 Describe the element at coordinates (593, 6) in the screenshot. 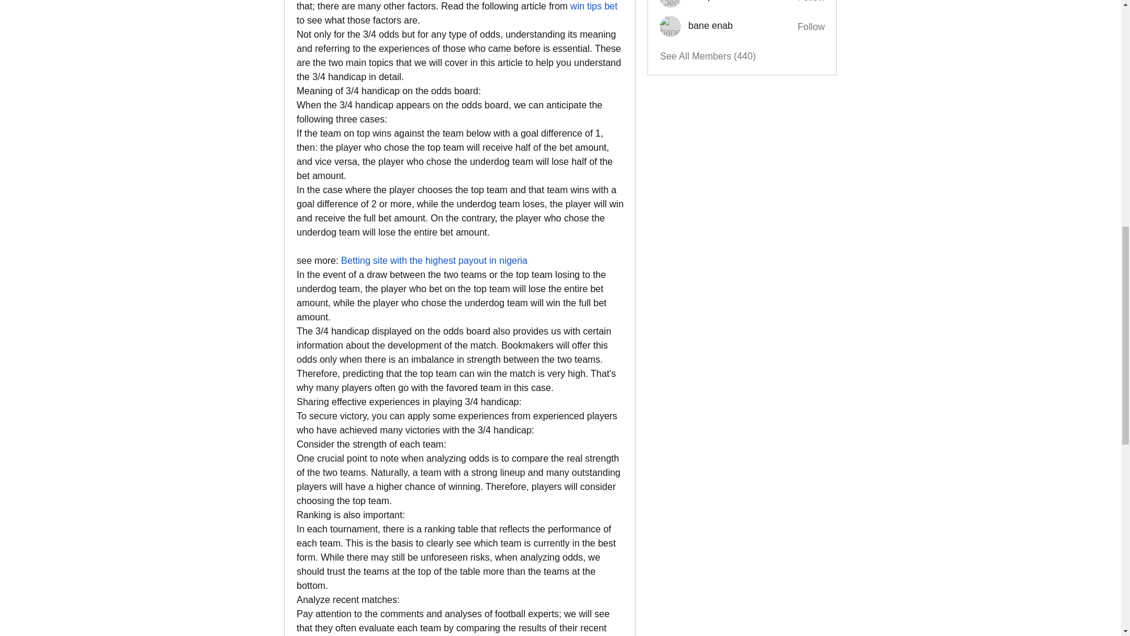

I see `win tips bet` at that location.